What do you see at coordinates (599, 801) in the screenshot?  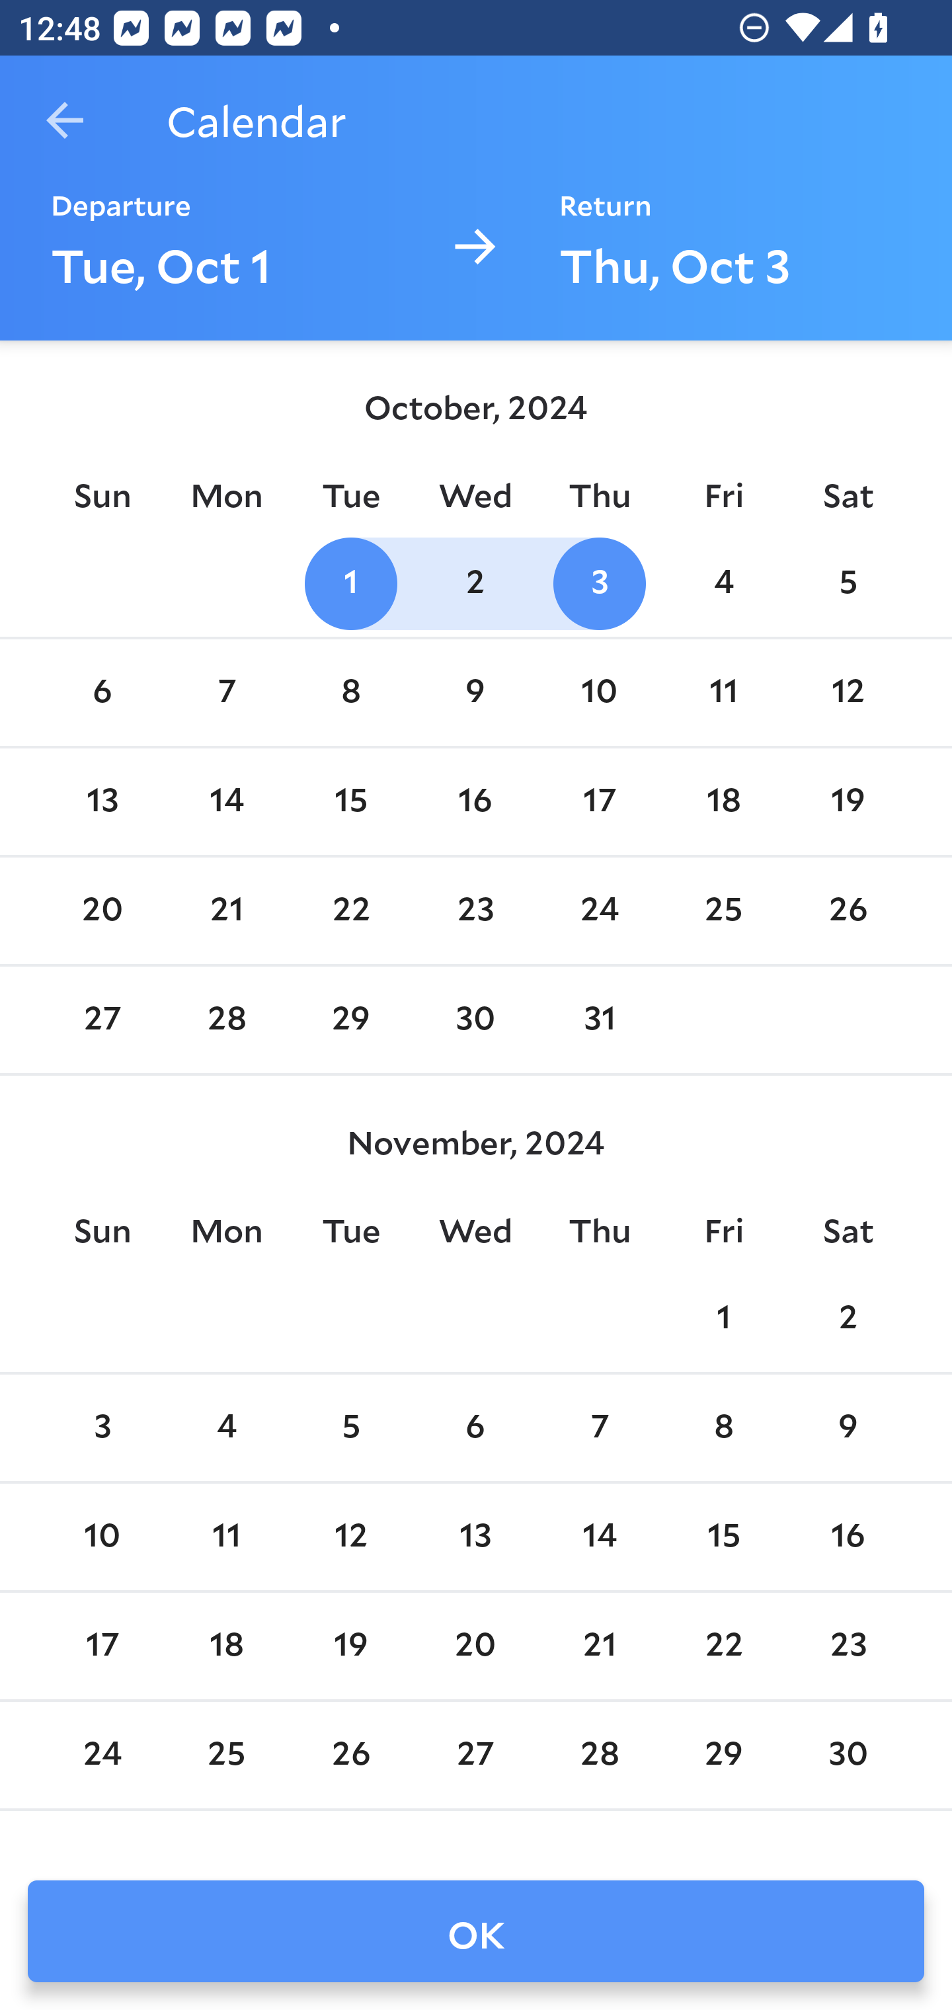 I see `17` at bounding box center [599, 801].